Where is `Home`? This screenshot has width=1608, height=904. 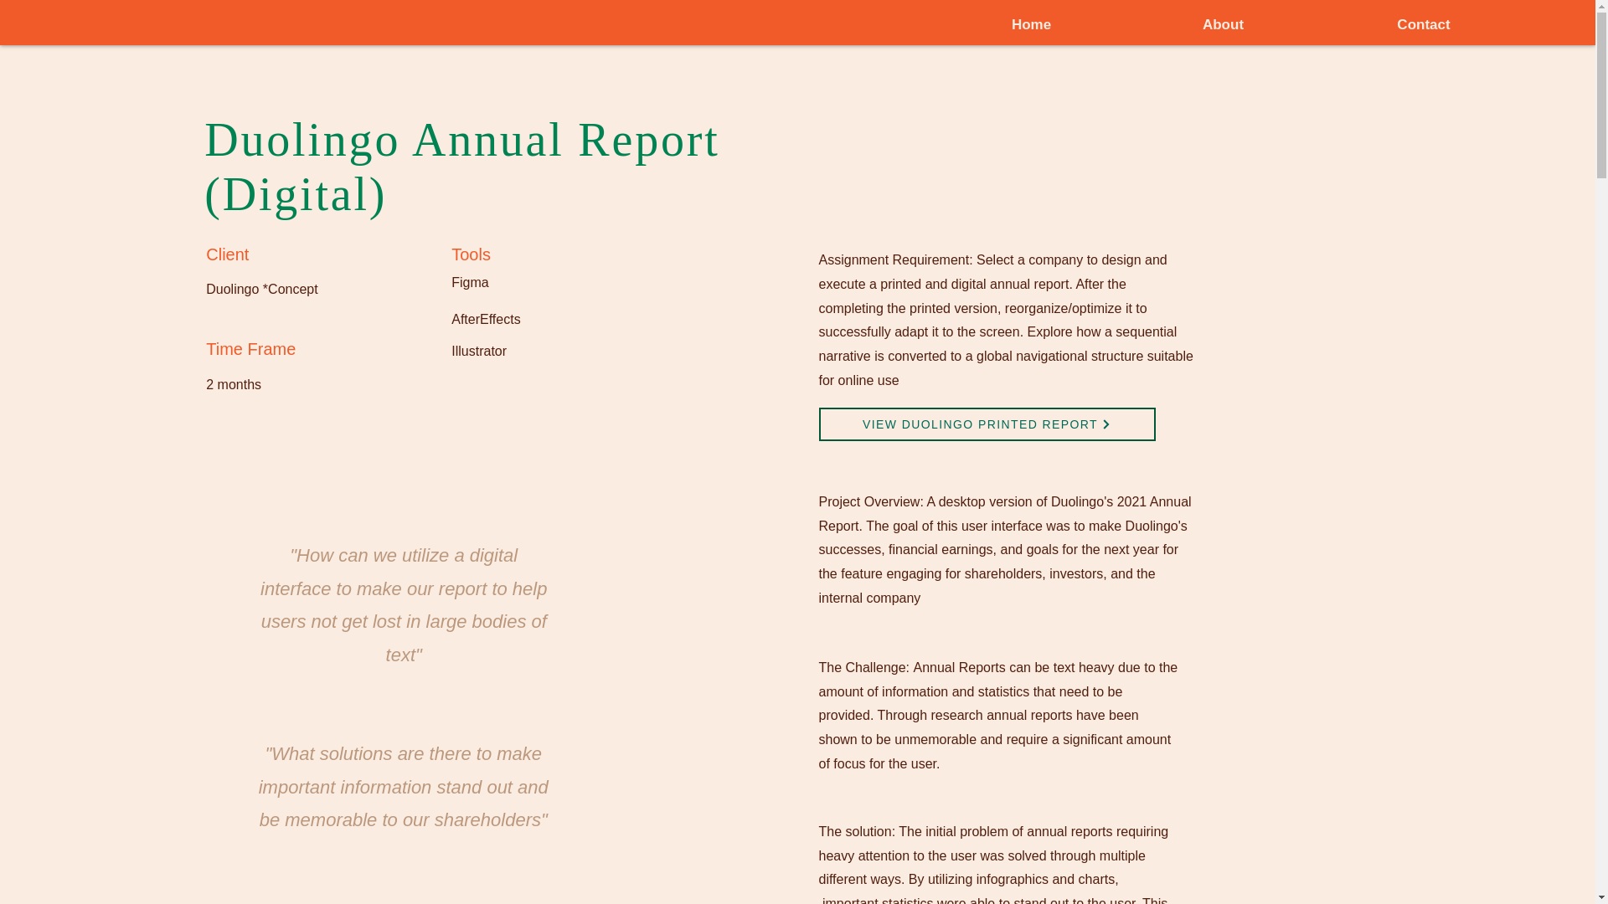 Home is located at coordinates (1031, 25).